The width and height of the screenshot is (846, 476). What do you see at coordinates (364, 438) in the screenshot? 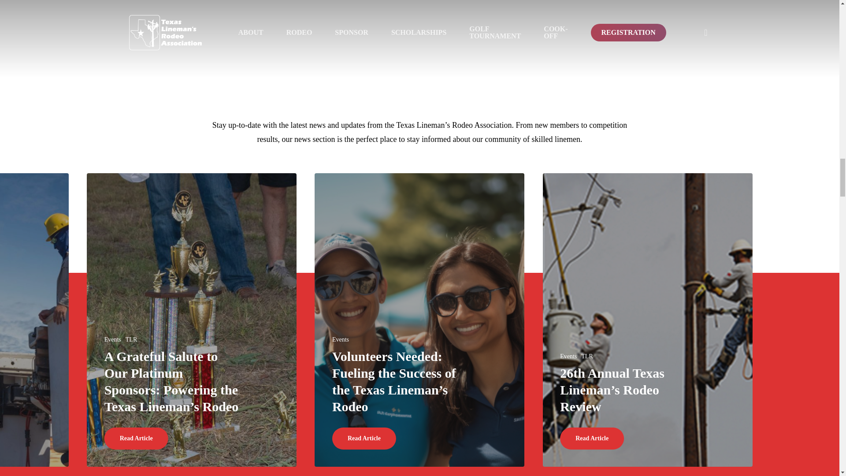
I see `Read Article` at bounding box center [364, 438].